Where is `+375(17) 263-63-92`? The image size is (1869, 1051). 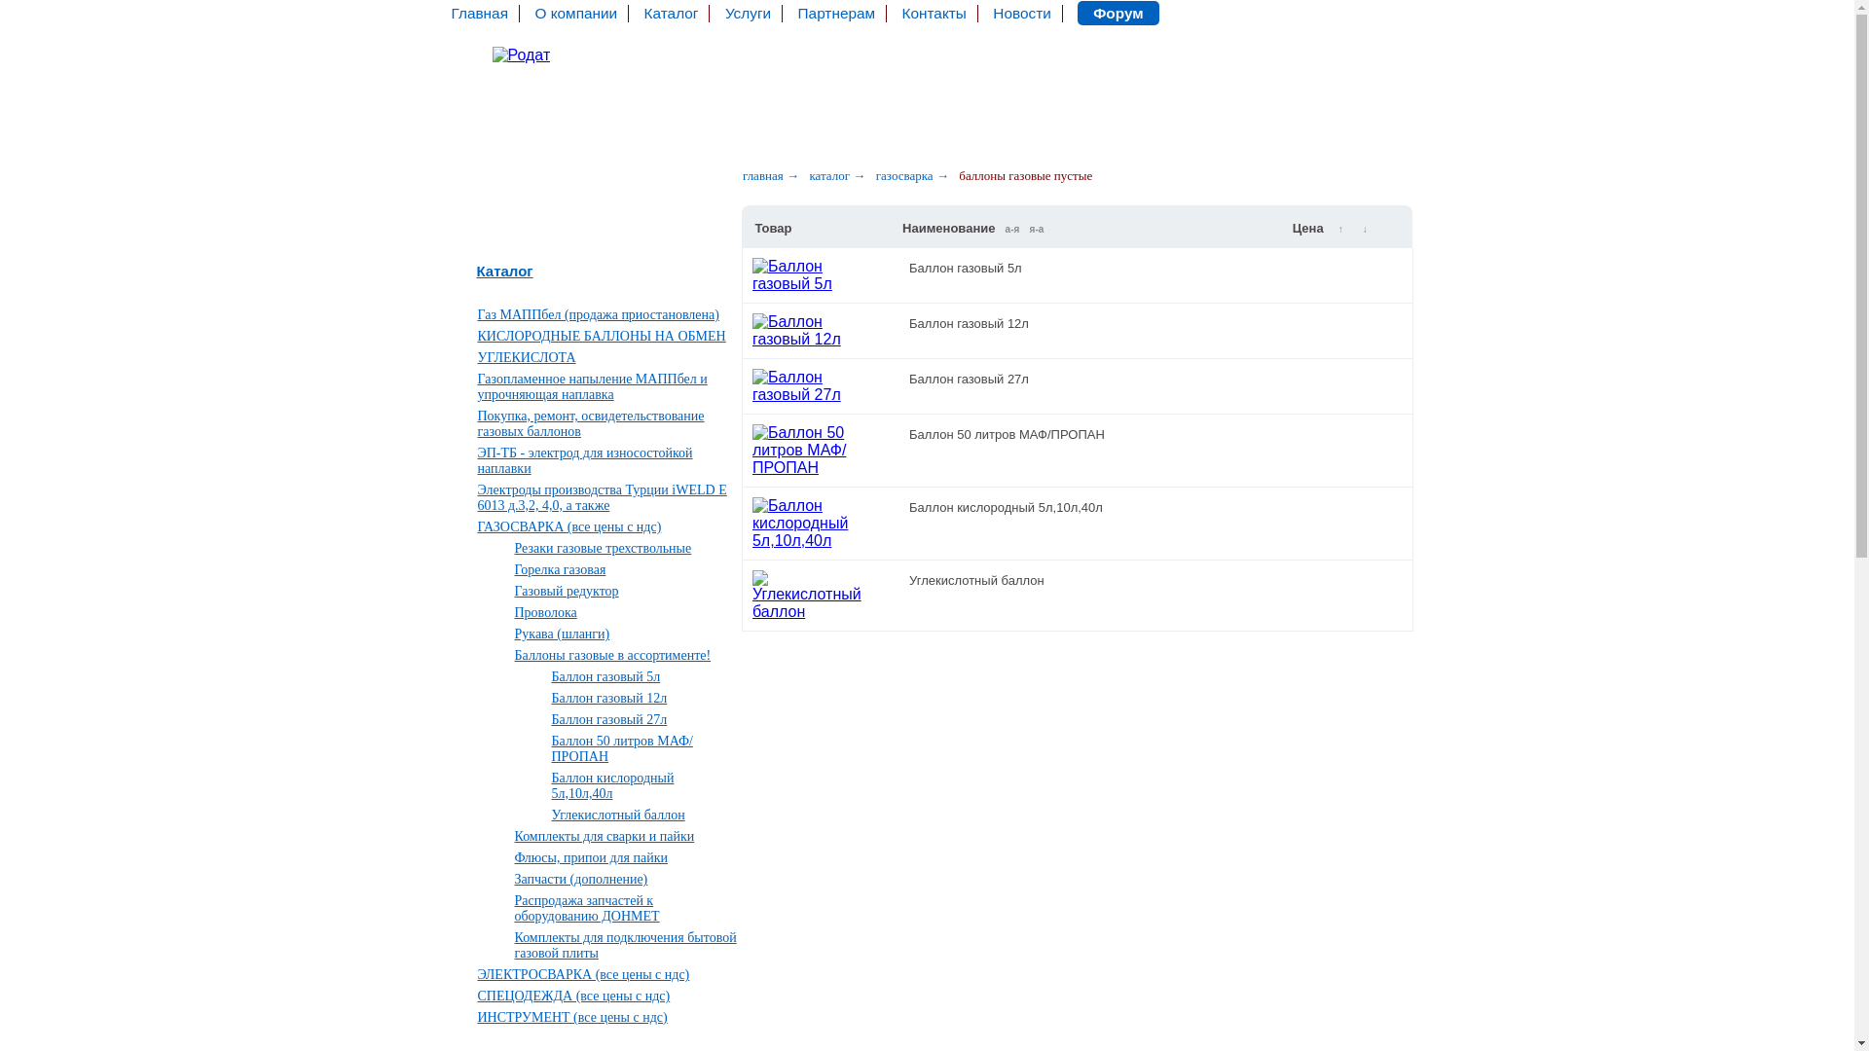
+375(17) 263-63-92 is located at coordinates (1327, 70).